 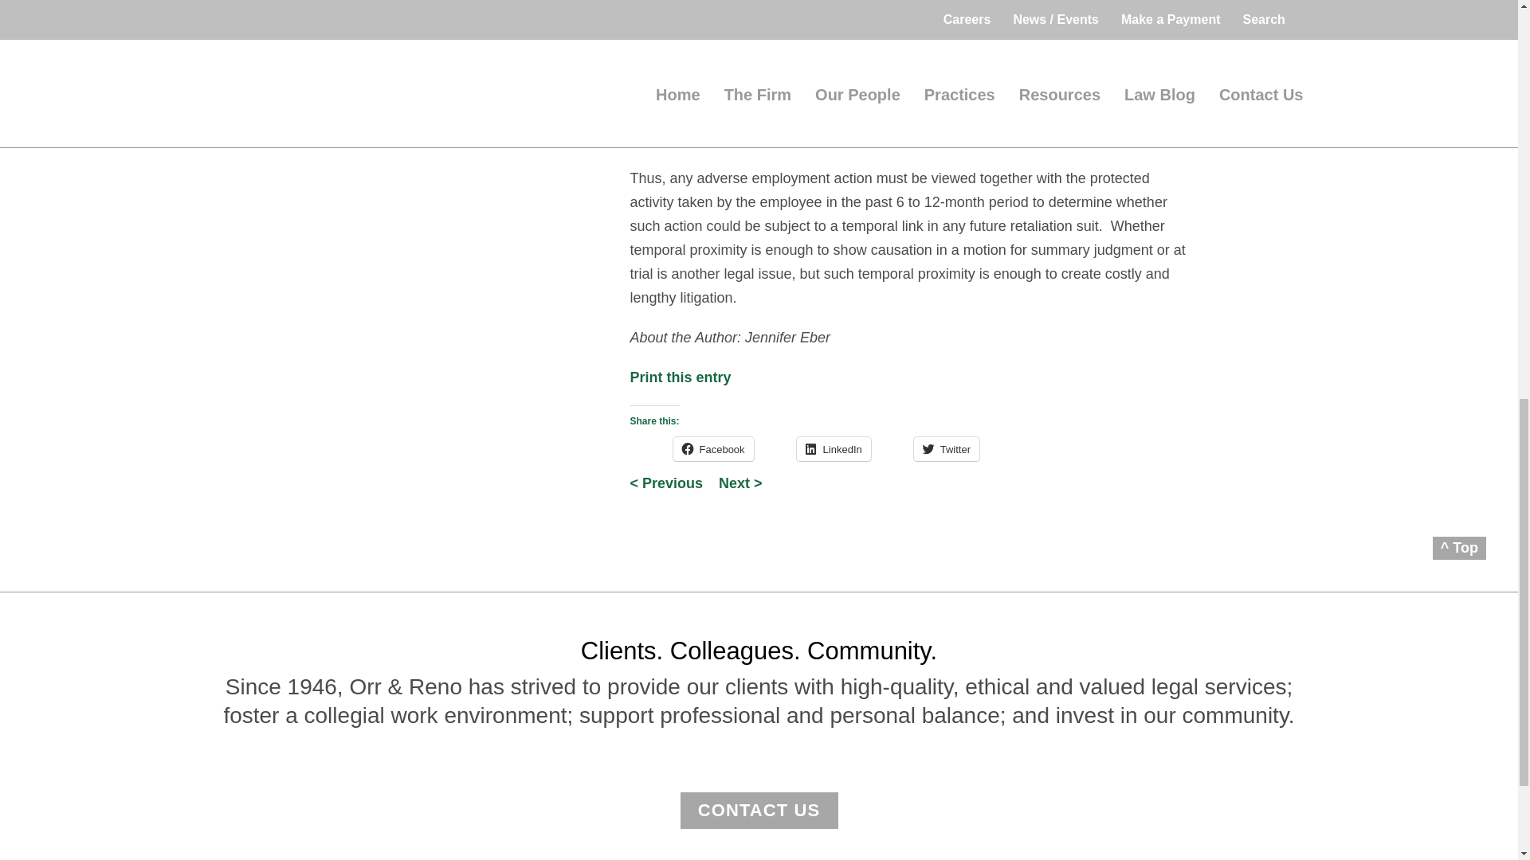 I want to click on Twitter, so click(x=946, y=448).